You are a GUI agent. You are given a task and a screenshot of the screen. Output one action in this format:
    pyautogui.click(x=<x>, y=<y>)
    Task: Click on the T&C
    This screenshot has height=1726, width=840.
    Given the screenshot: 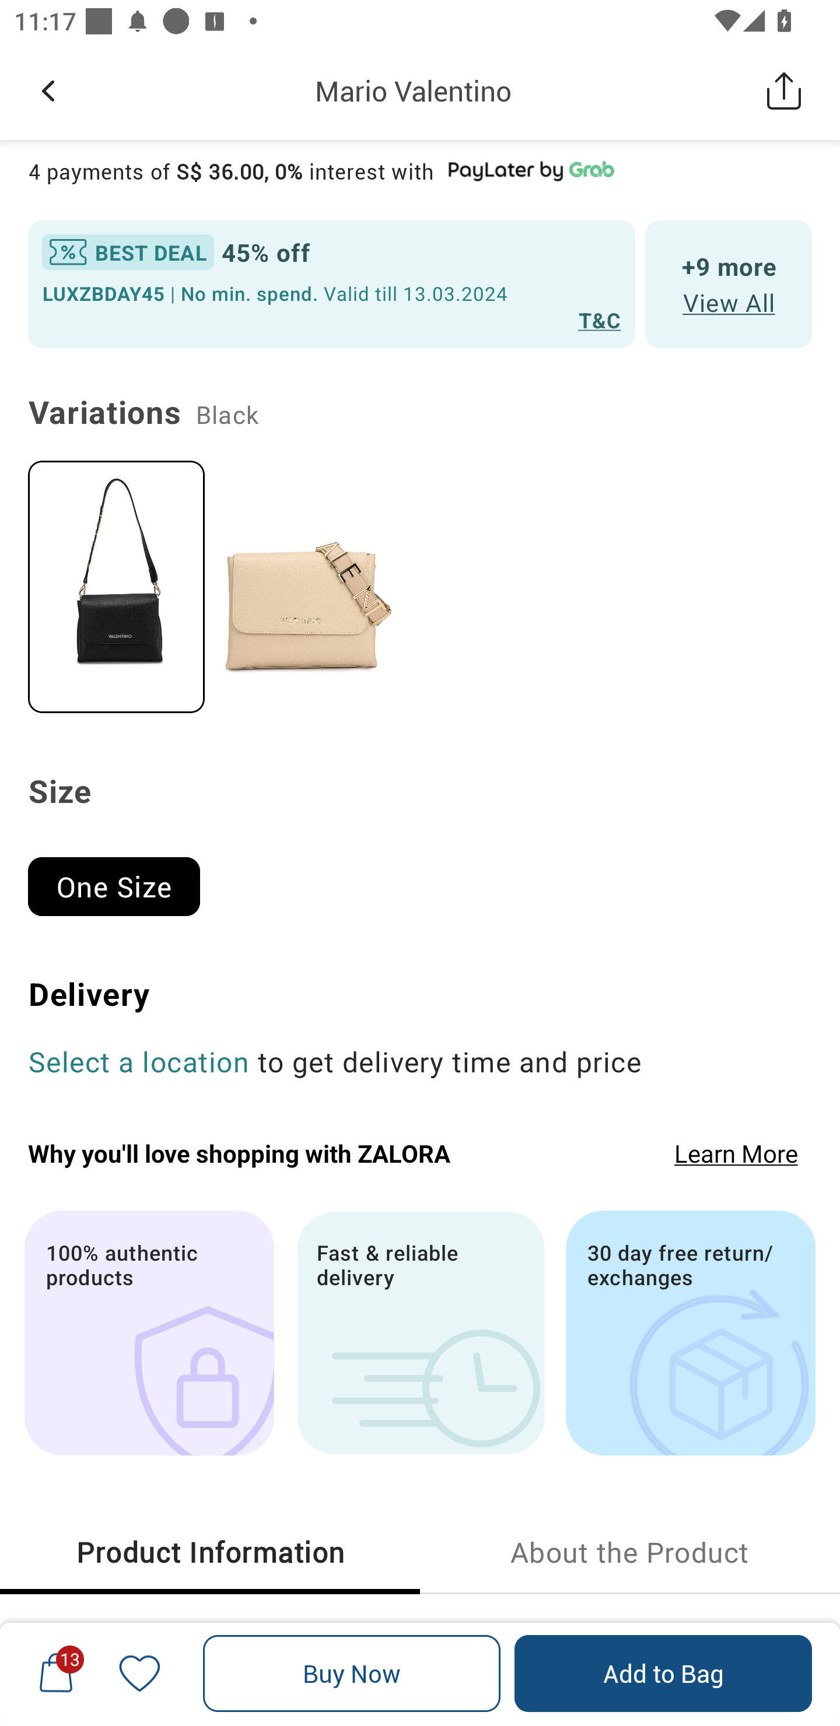 What is the action you would take?
    pyautogui.click(x=600, y=320)
    